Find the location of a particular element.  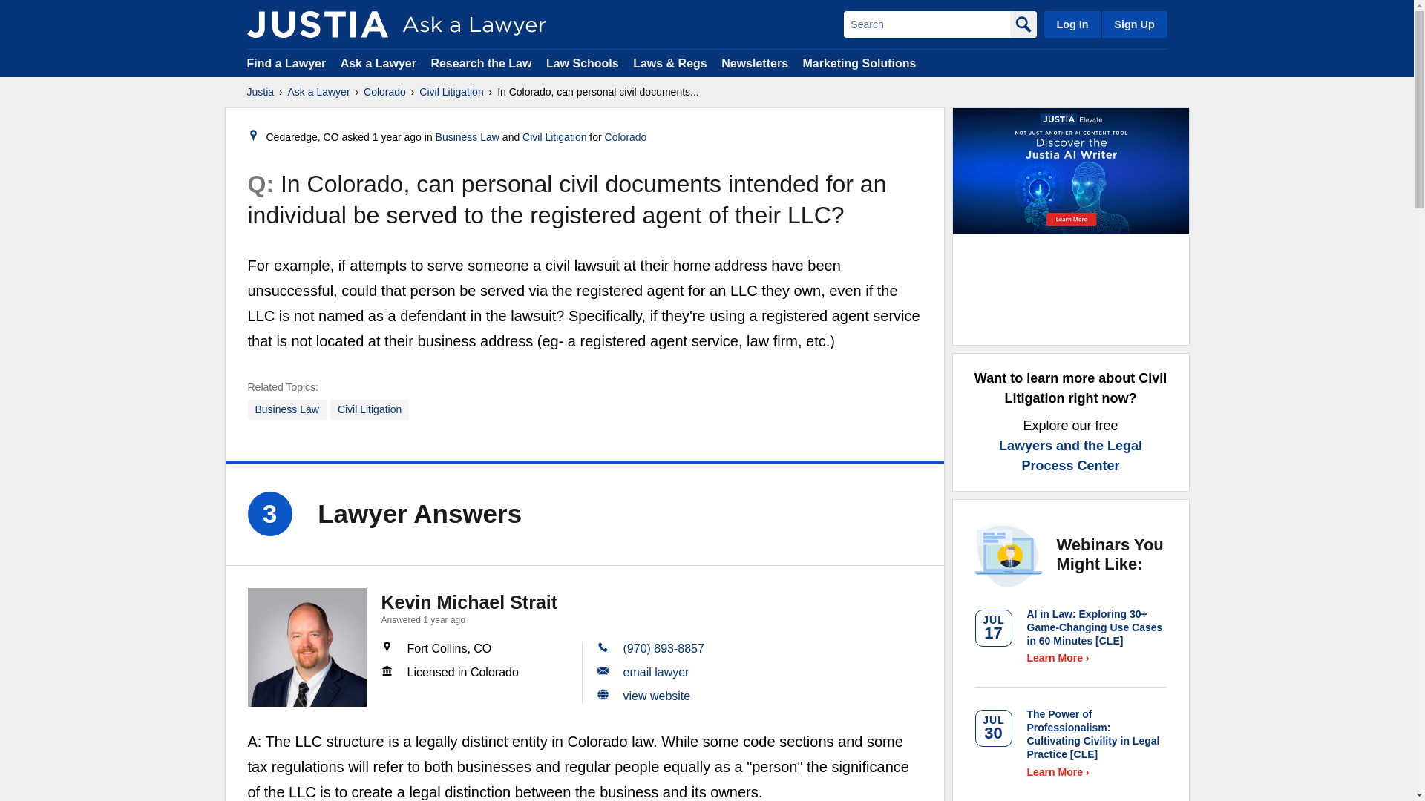

Justia is located at coordinates (317, 24).